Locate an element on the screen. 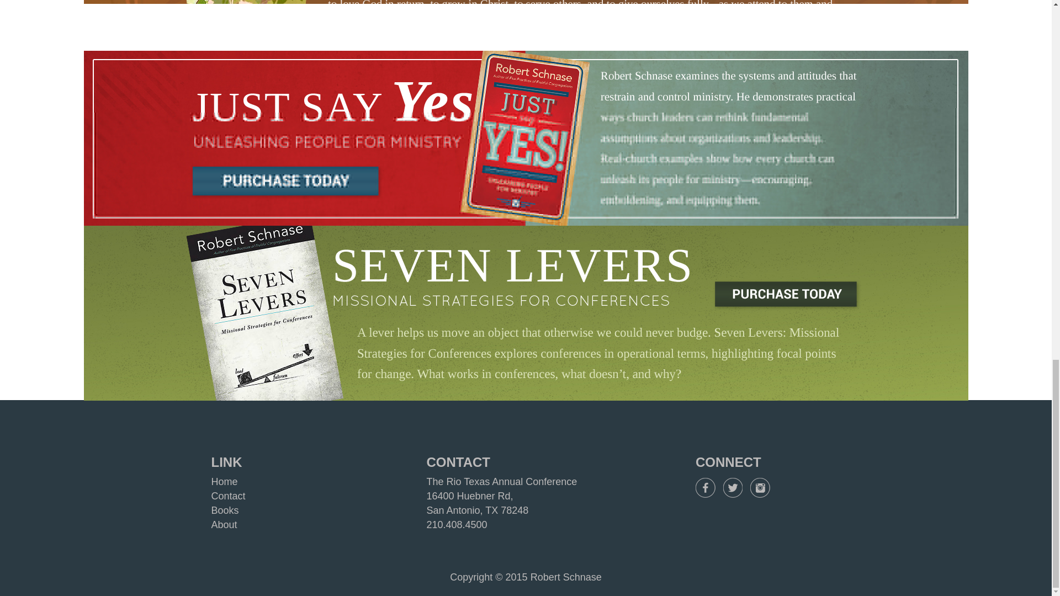 The width and height of the screenshot is (1060, 596). 210.408.4500 is located at coordinates (456, 524).